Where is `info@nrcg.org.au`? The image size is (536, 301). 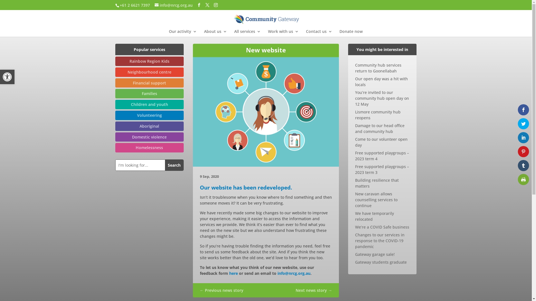 info@nrcg.org.au is located at coordinates (174, 5).